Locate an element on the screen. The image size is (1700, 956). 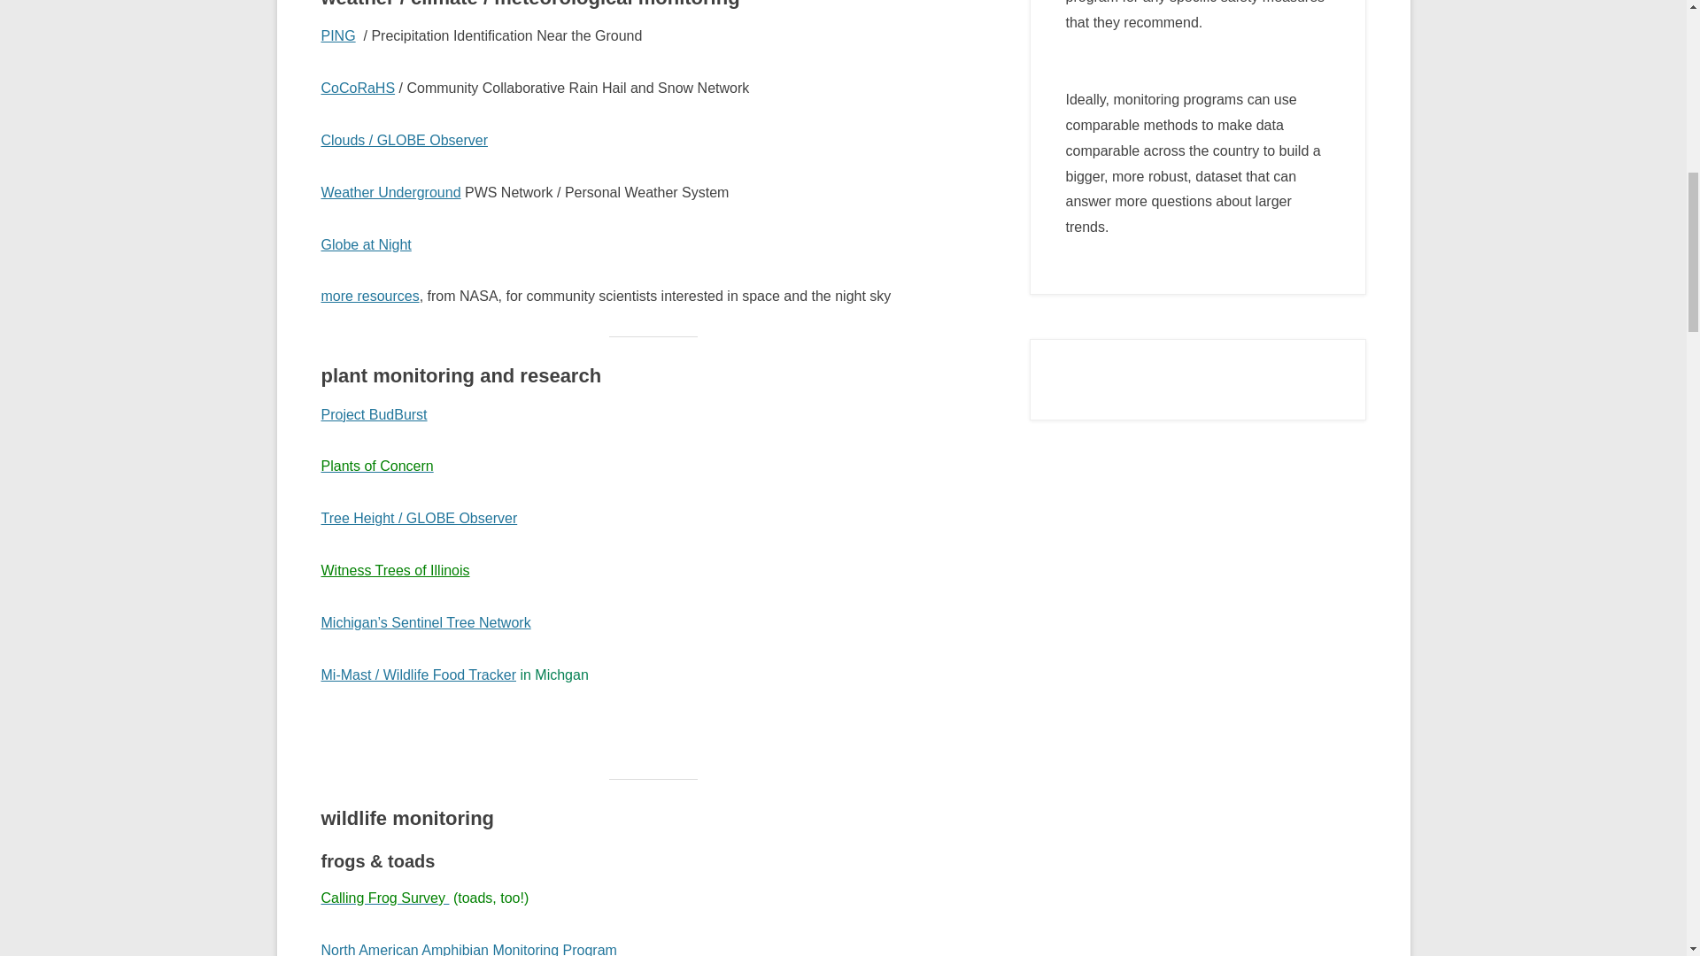
Weather Underground is located at coordinates (390, 192).